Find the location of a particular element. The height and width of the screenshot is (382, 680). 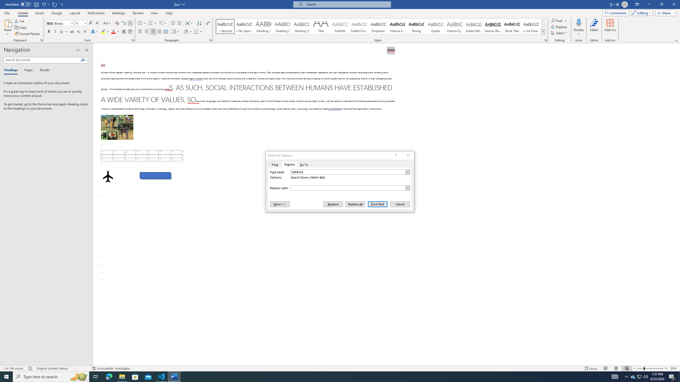

Shrink Font is located at coordinates (97, 23).